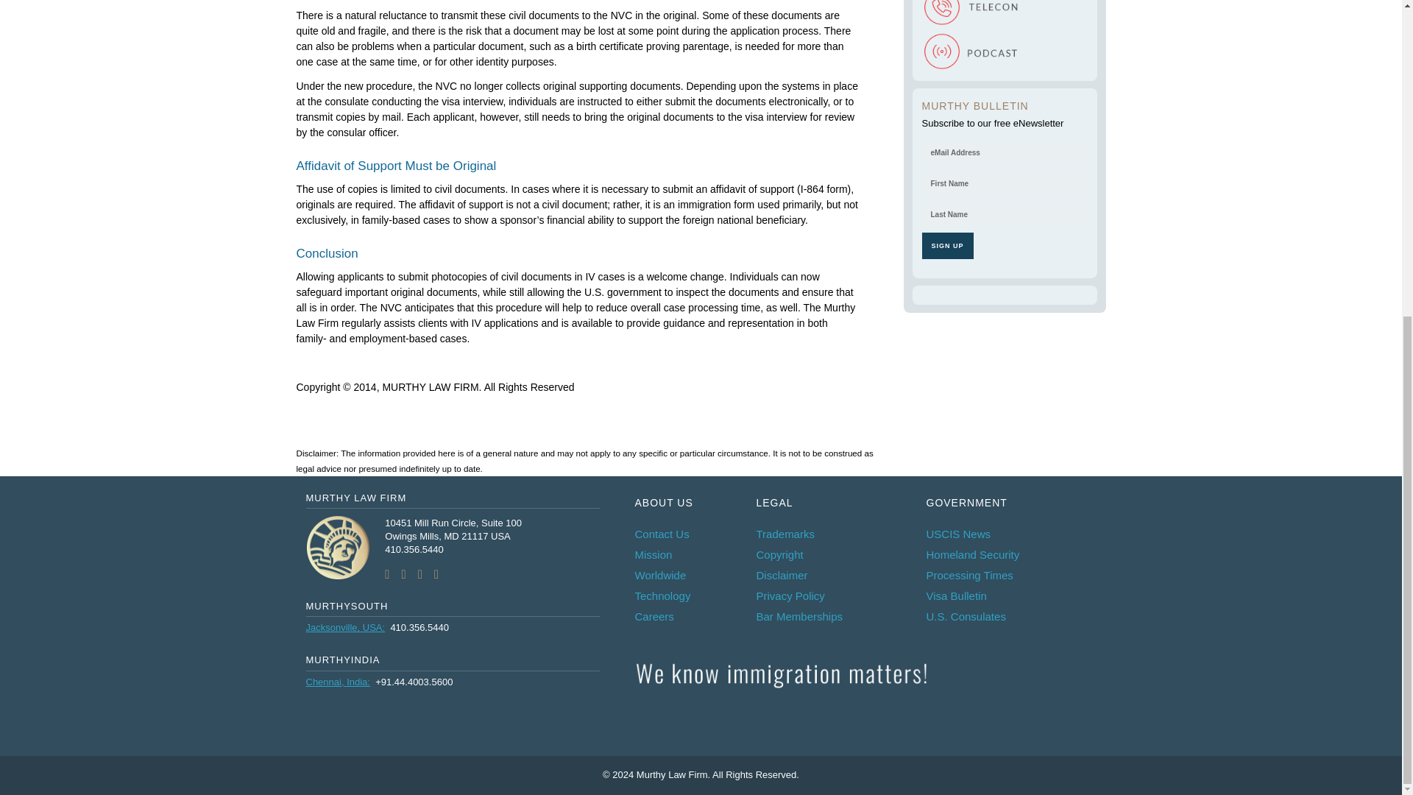  What do you see at coordinates (946, 246) in the screenshot?
I see `Sign up` at bounding box center [946, 246].